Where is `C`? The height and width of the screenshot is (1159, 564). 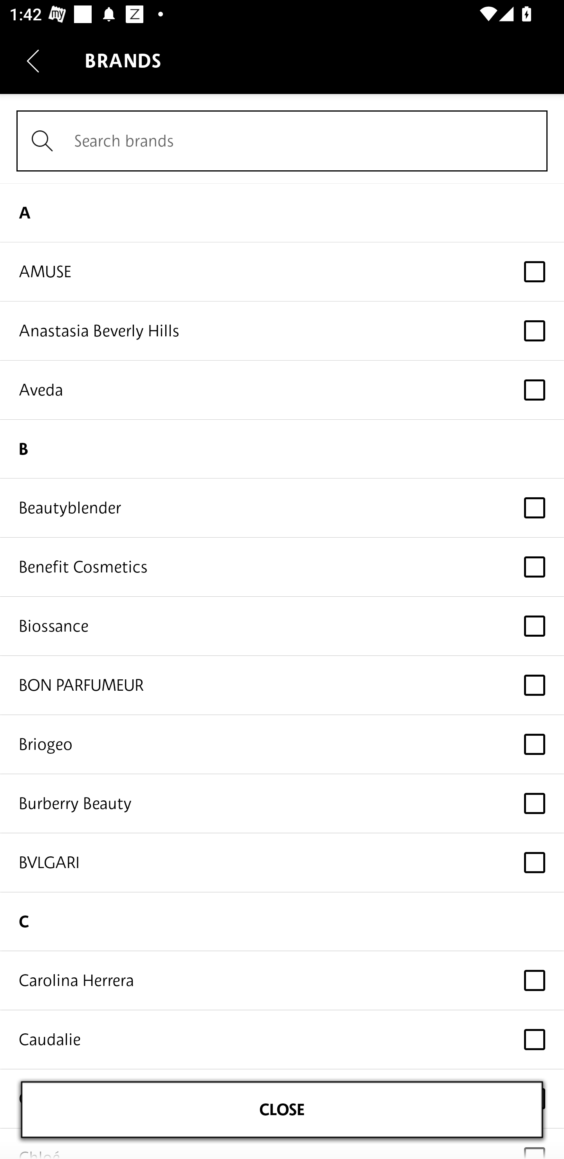
C is located at coordinates (282, 921).